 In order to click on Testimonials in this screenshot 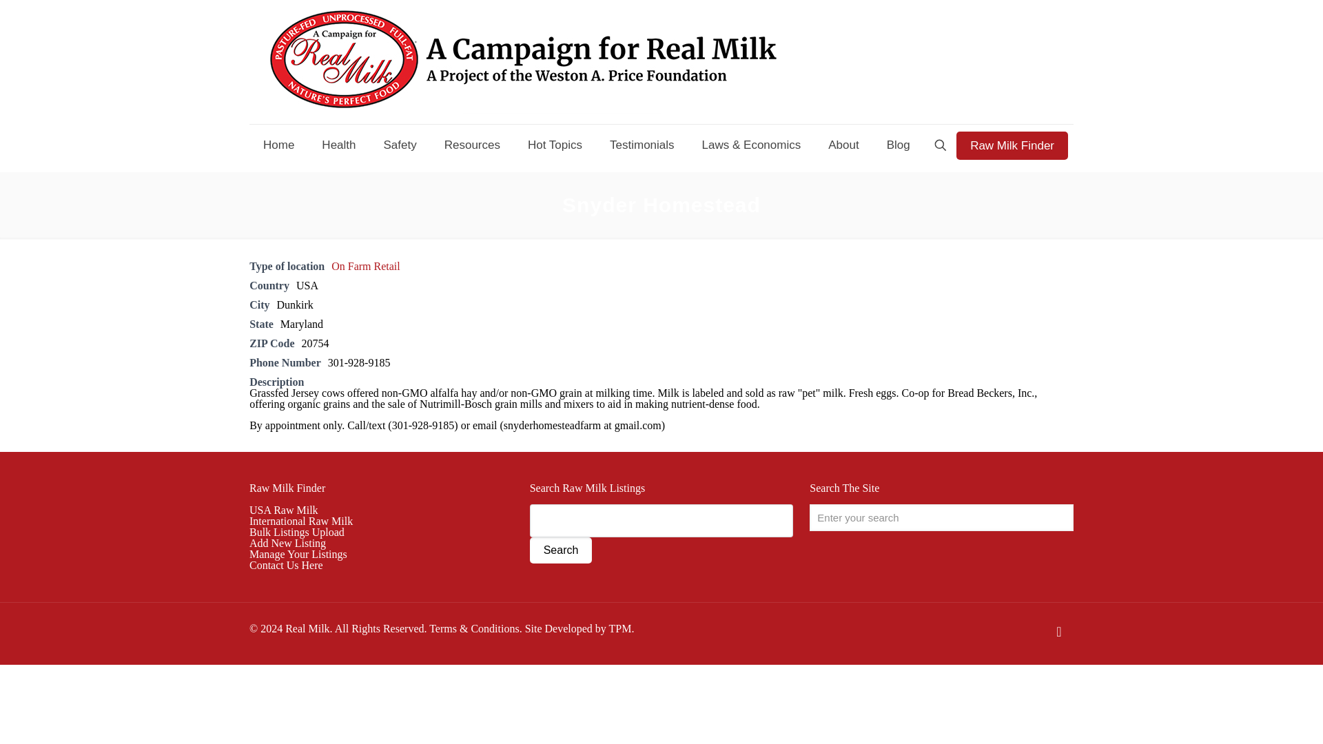, I will do `click(642, 145)`.